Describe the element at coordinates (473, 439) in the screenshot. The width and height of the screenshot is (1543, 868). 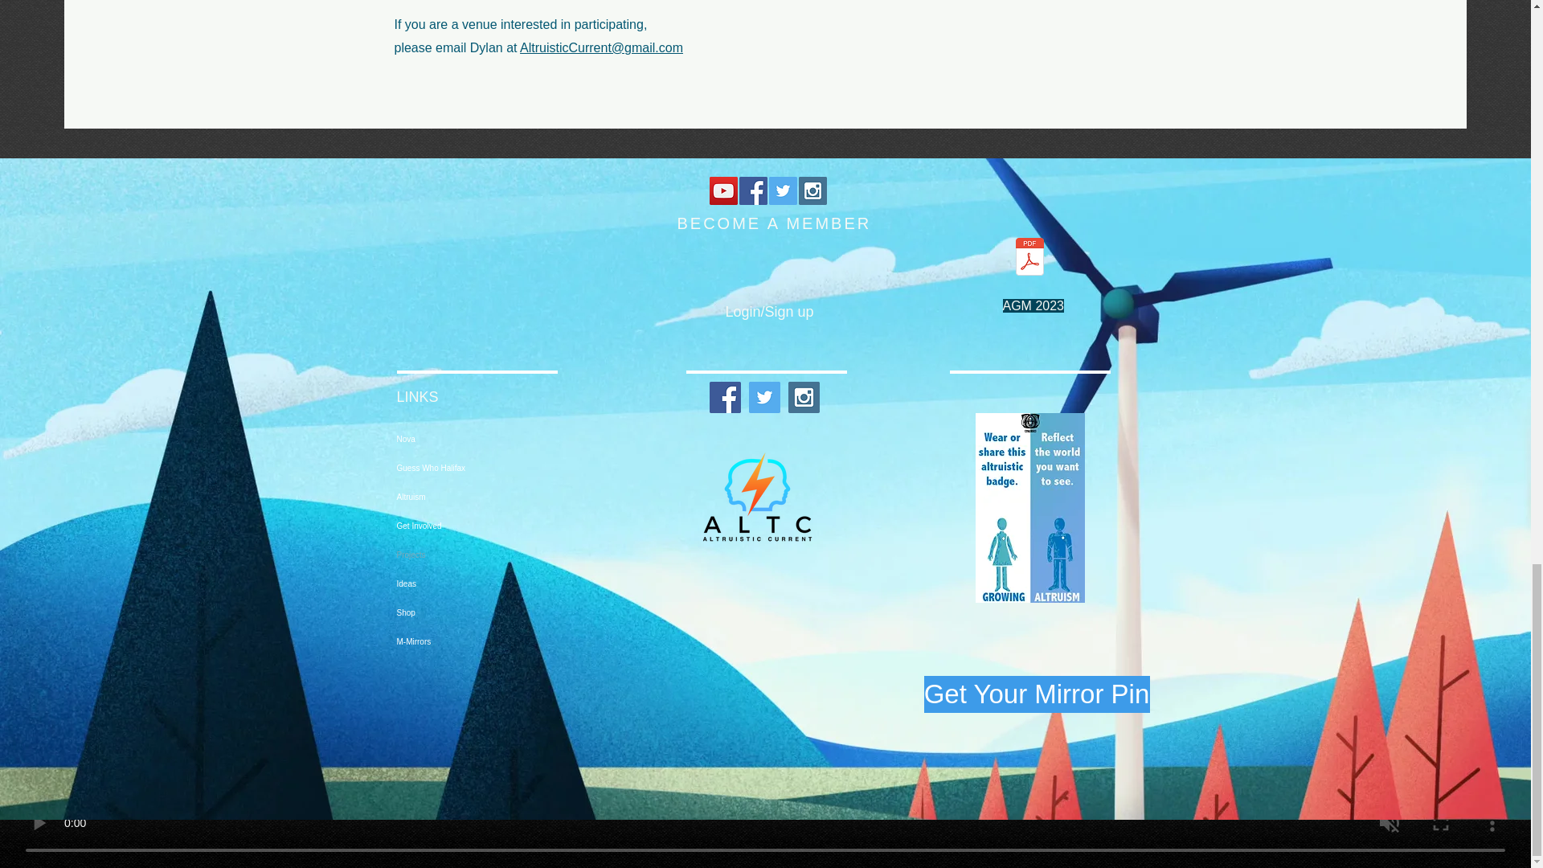
I see `Nova` at that location.